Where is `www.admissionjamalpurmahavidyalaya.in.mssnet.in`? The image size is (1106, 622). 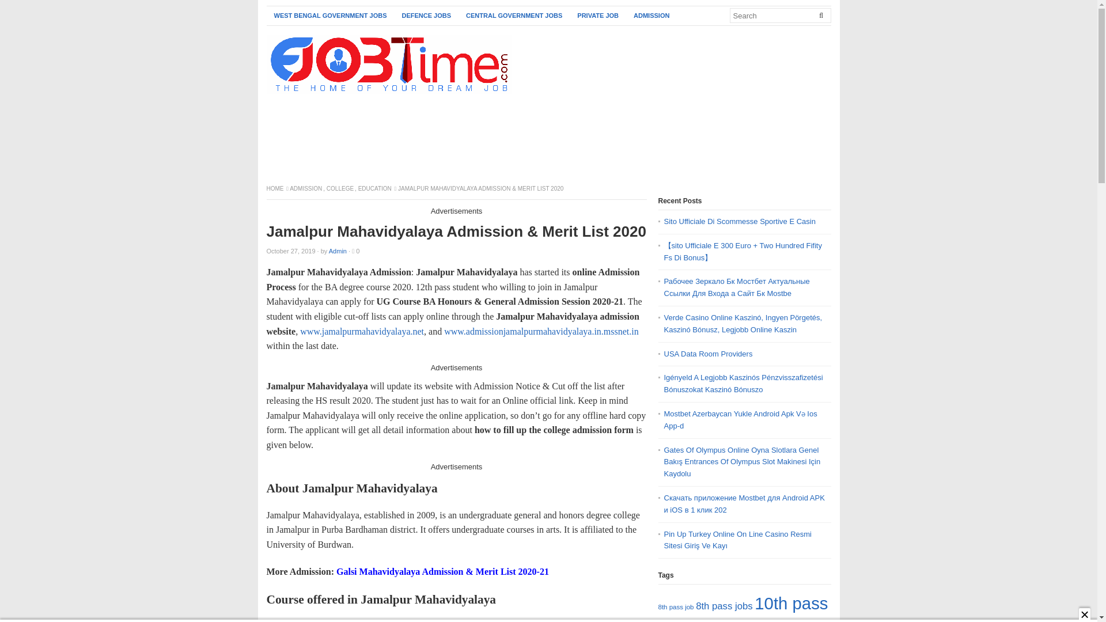
www.admissionjamalpurmahavidyalaya.in.mssnet.in is located at coordinates (541, 332).